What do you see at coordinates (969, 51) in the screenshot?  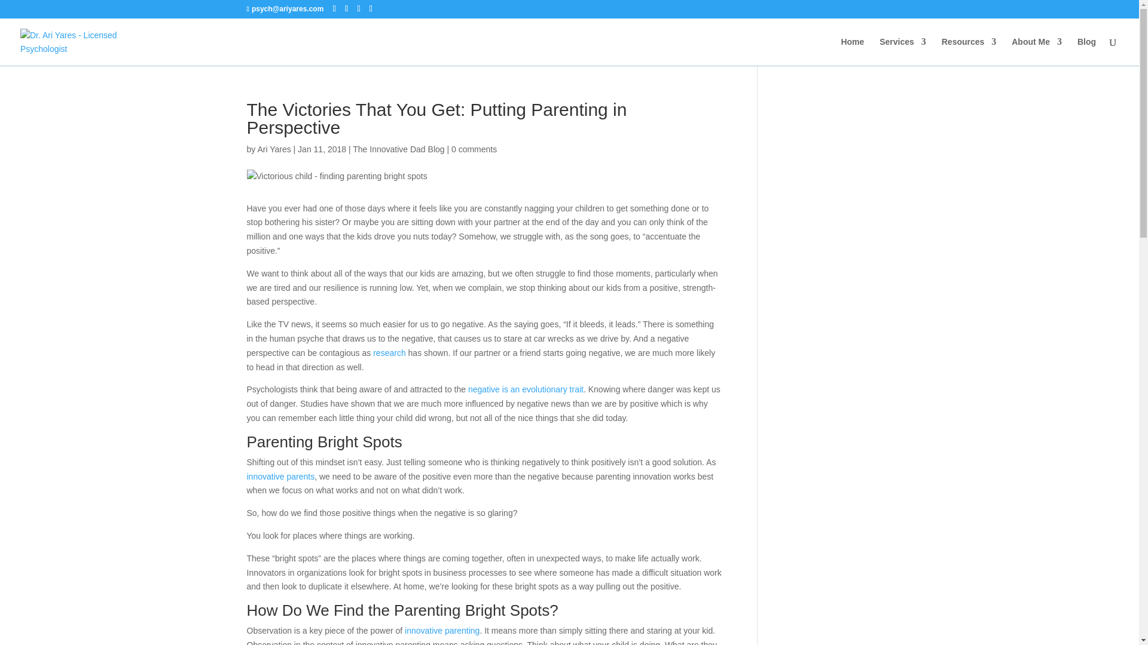 I see `Resources` at bounding box center [969, 51].